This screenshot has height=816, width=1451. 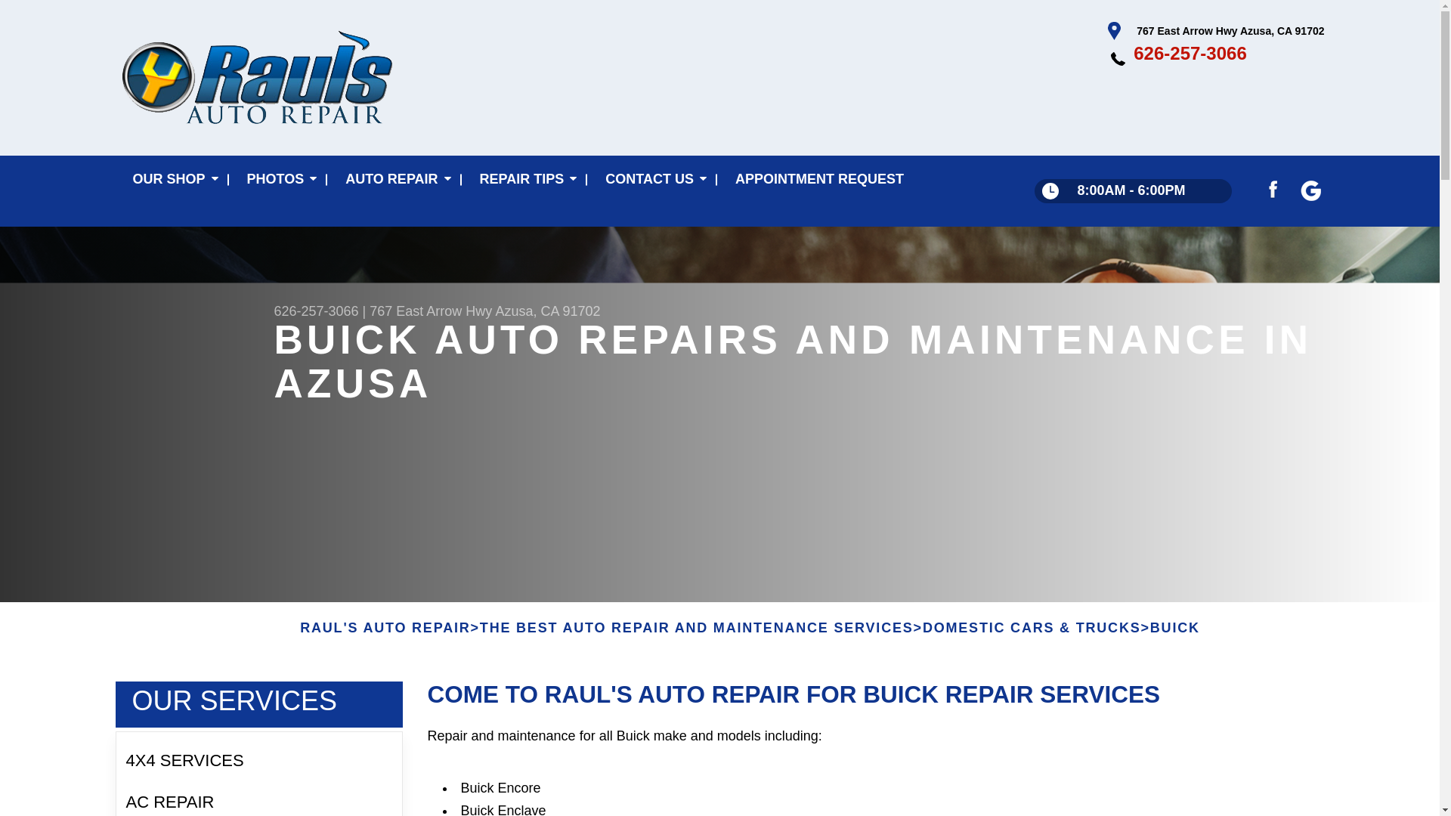 What do you see at coordinates (1190, 53) in the screenshot?
I see `626-257-3066` at bounding box center [1190, 53].